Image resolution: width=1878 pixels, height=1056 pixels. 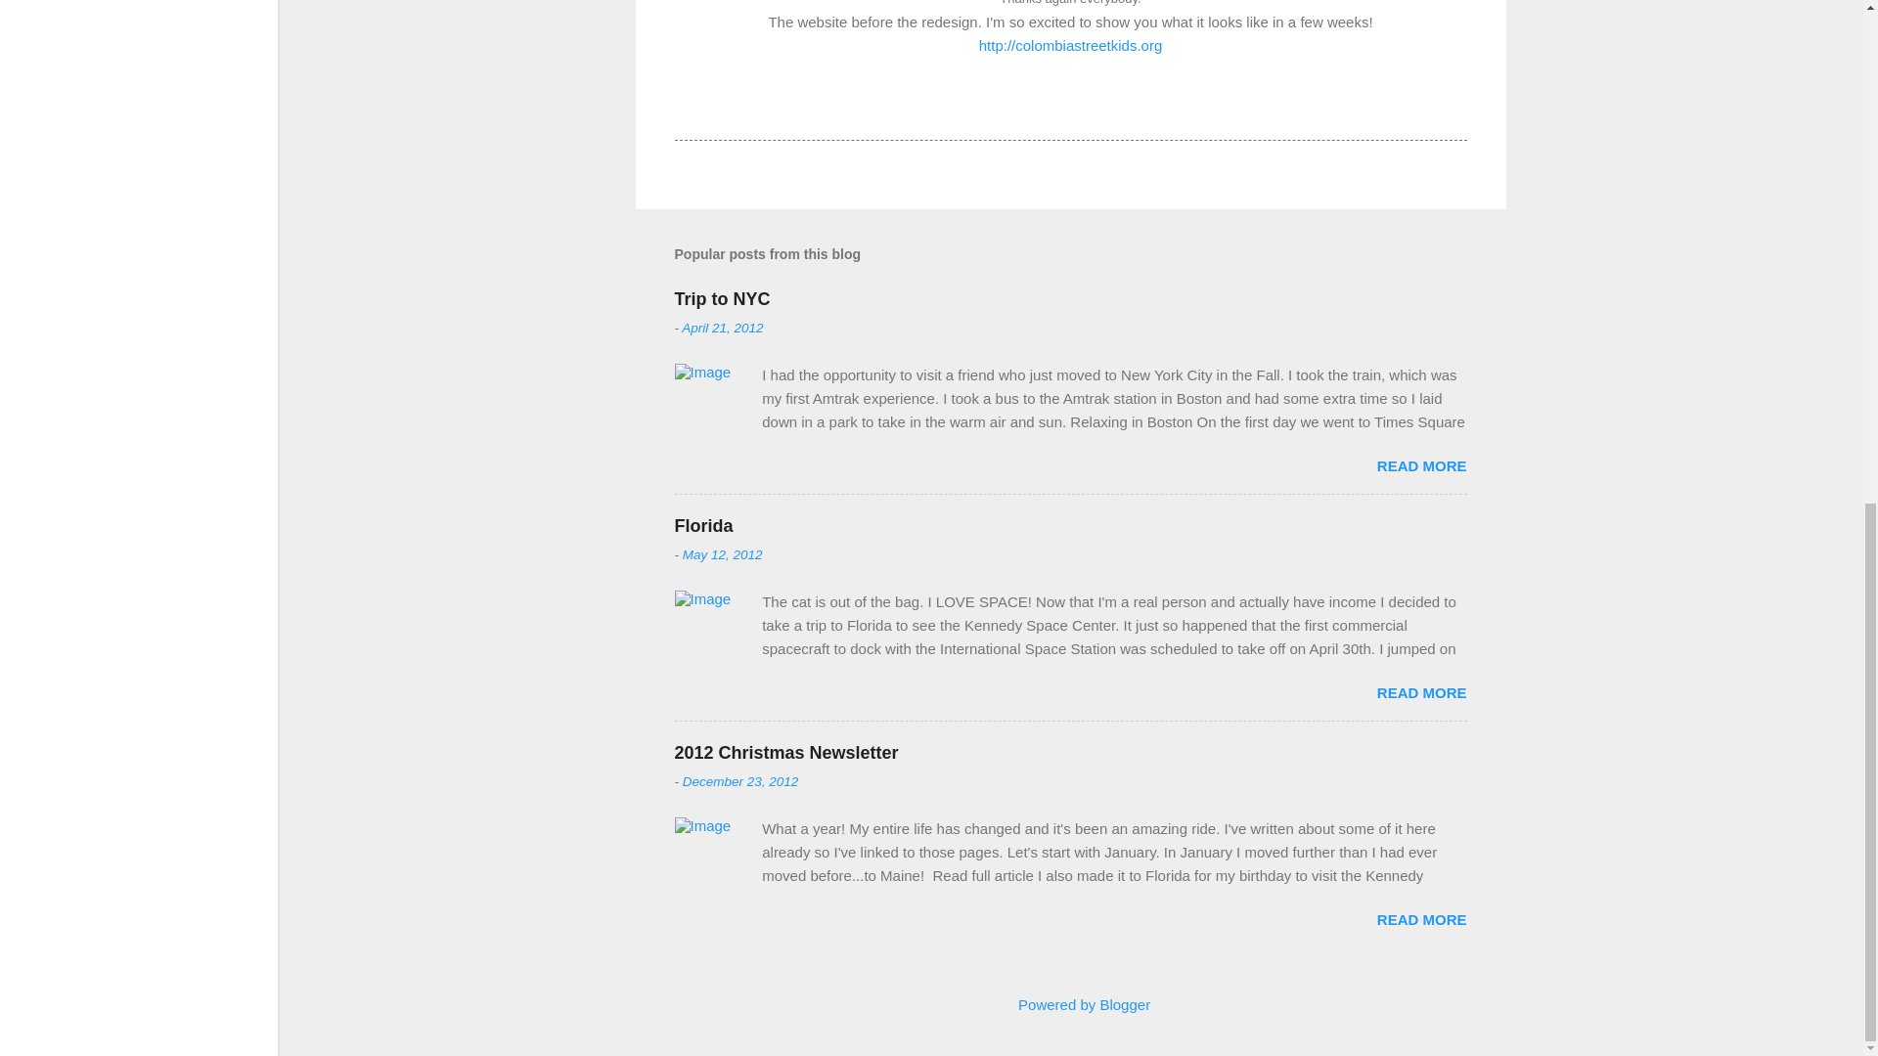 I want to click on Powered by Blogger, so click(x=1070, y=1004).